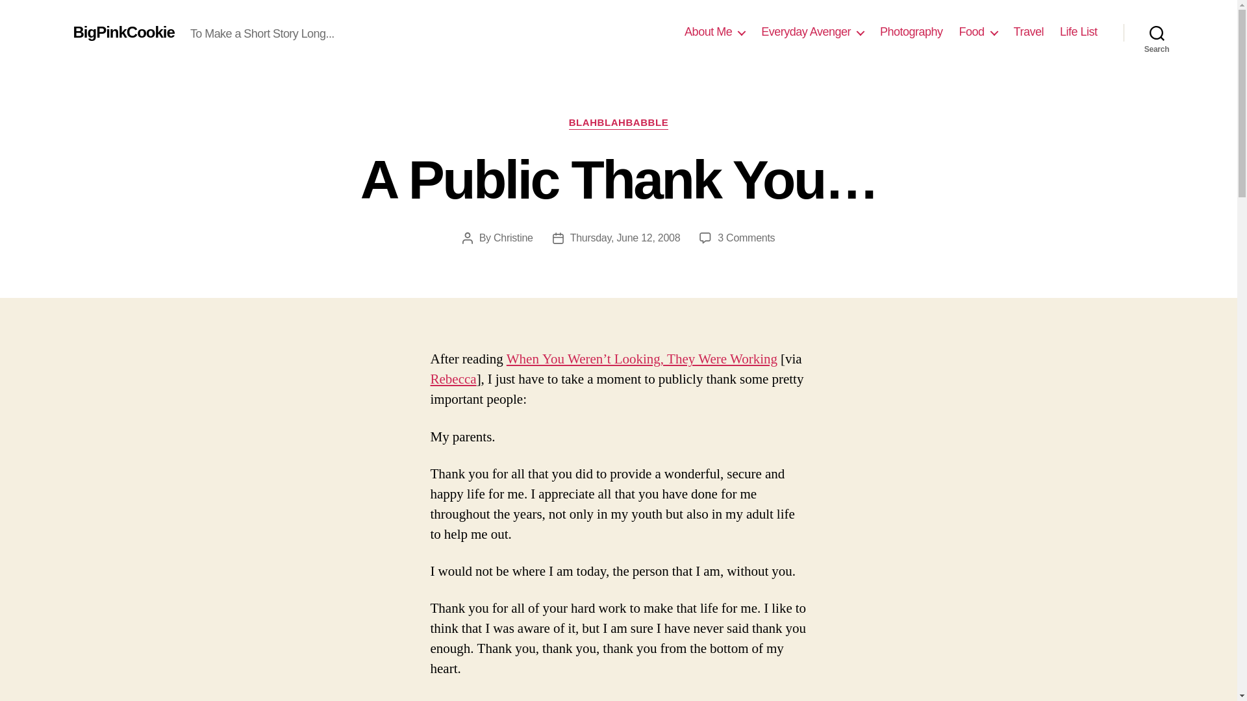  I want to click on Photography, so click(911, 32).